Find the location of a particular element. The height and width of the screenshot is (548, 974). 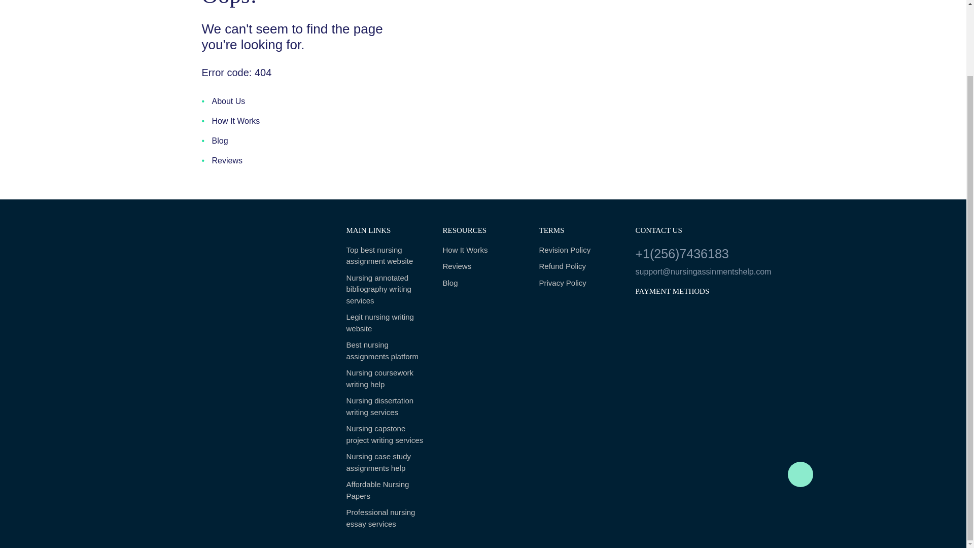

Blog is located at coordinates (215, 141).